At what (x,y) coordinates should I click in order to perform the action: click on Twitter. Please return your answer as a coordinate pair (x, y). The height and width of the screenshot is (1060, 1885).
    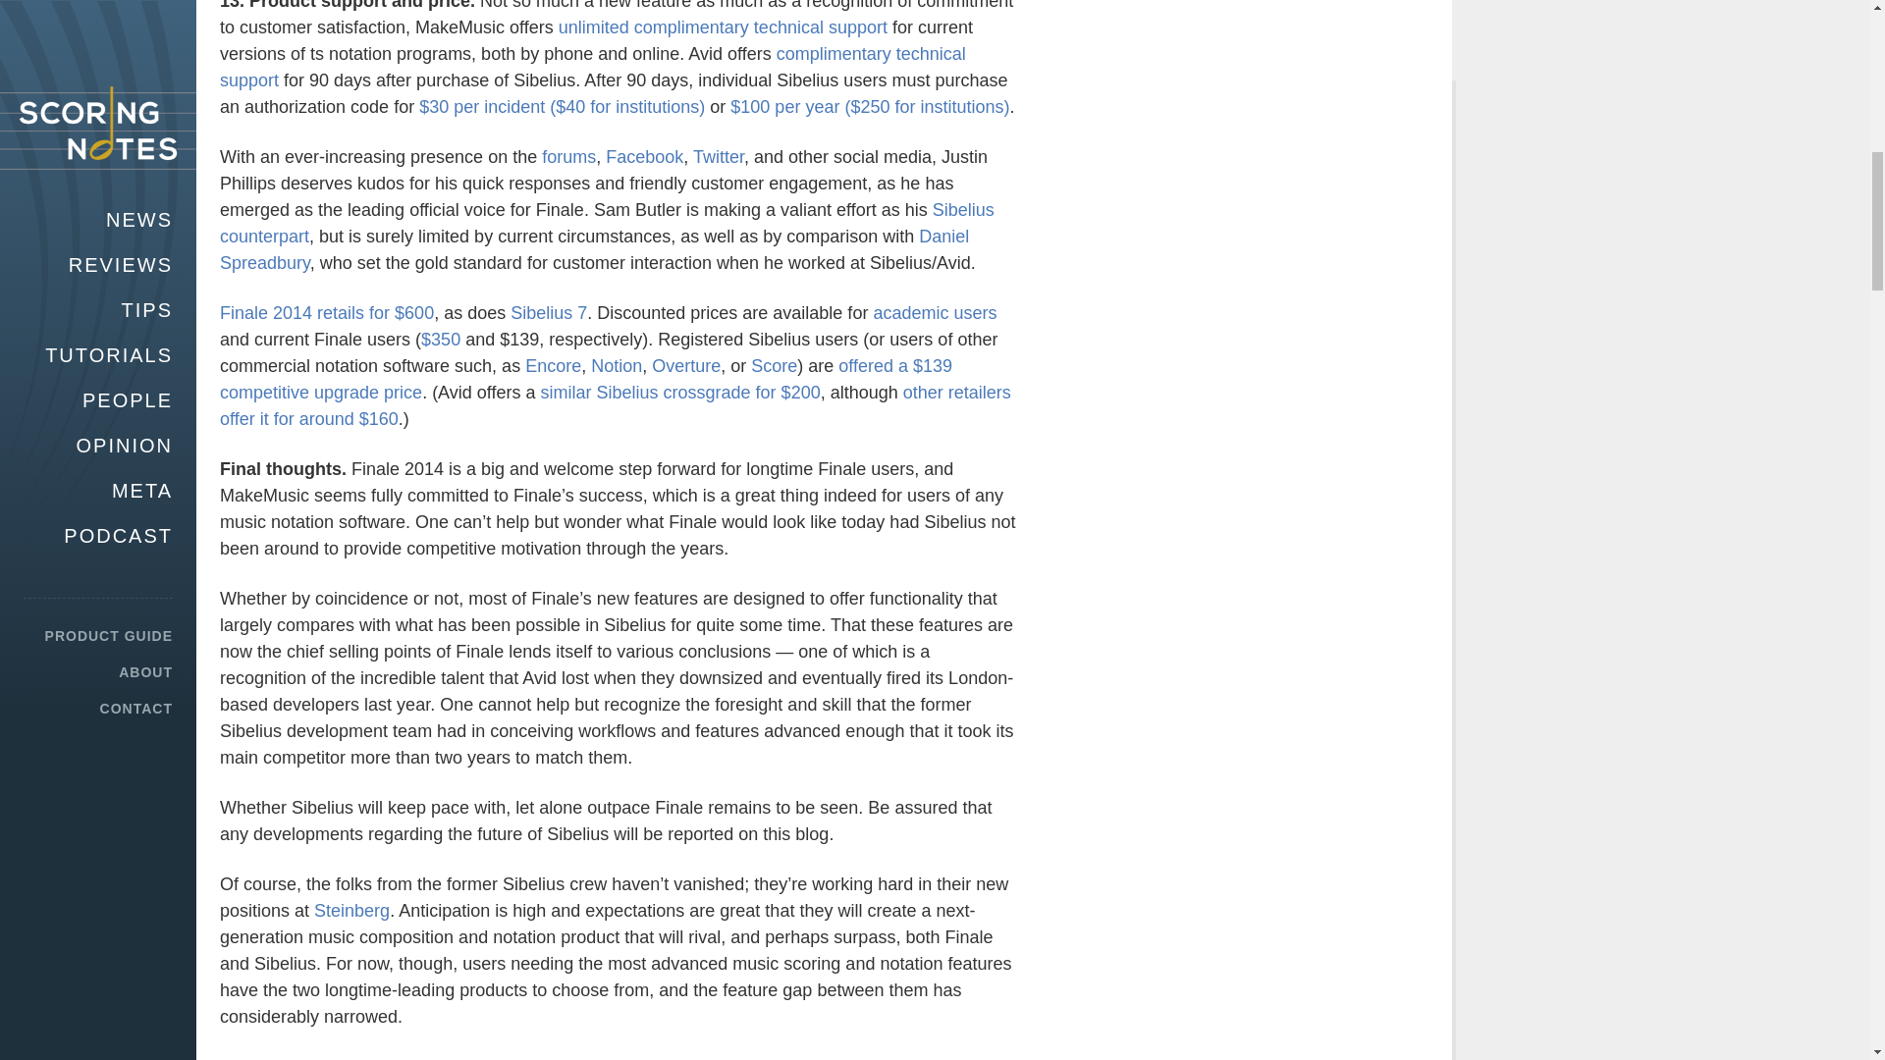
    Looking at the image, I should click on (719, 157).